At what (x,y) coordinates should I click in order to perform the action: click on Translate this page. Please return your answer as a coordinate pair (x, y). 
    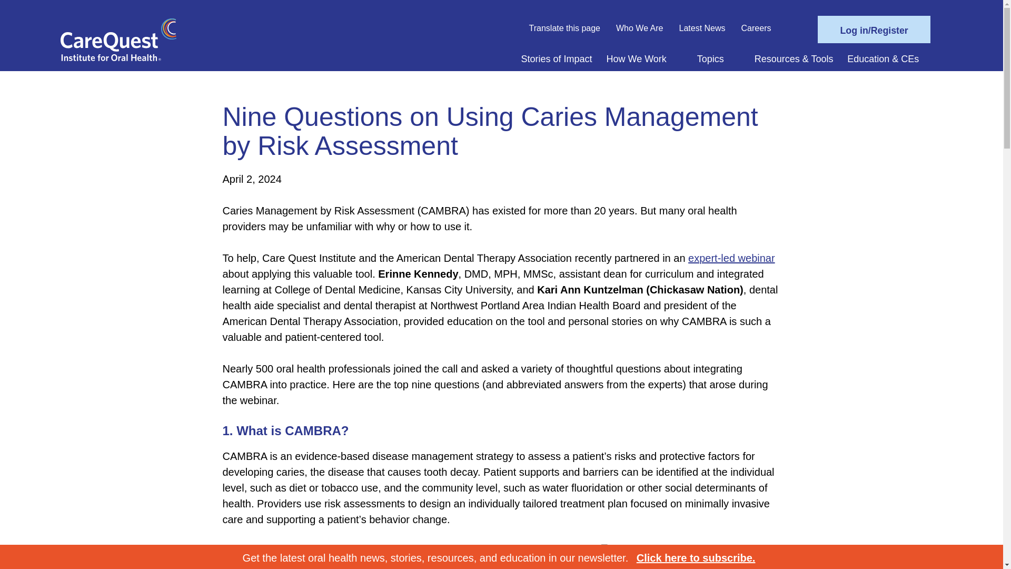
    Looking at the image, I should click on (564, 28).